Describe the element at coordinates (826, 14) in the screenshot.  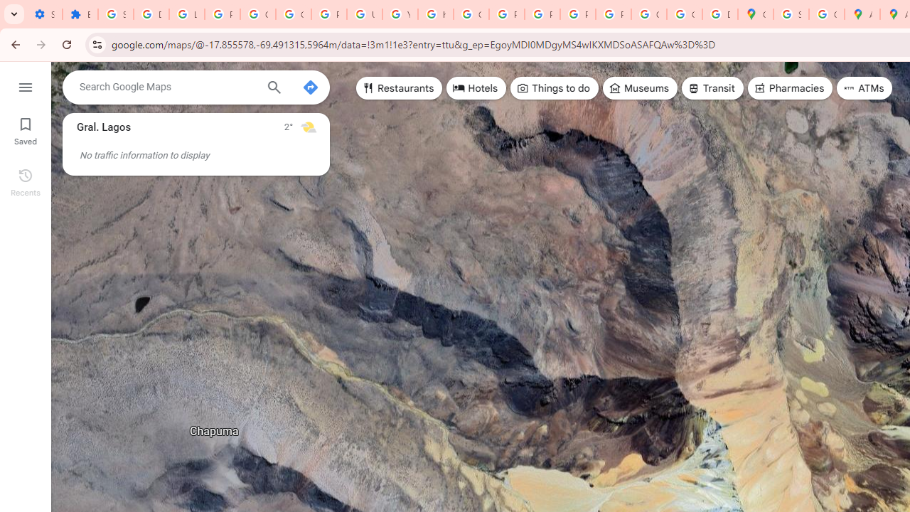
I see `Create your Google Account` at that location.